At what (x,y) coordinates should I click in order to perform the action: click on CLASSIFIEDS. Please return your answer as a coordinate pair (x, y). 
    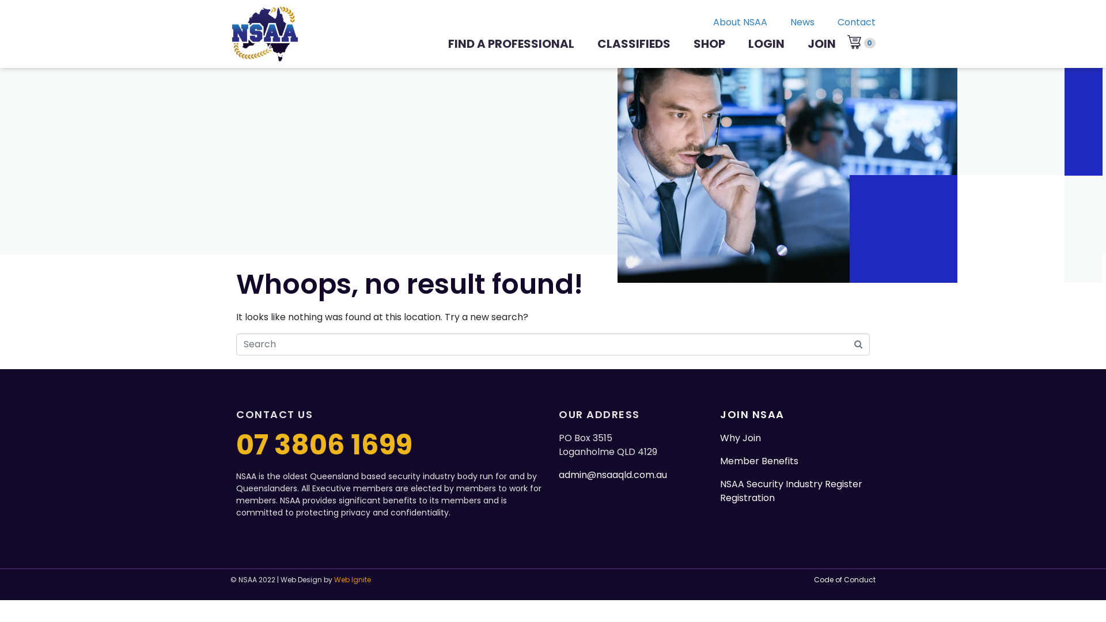
    Looking at the image, I should click on (634, 44).